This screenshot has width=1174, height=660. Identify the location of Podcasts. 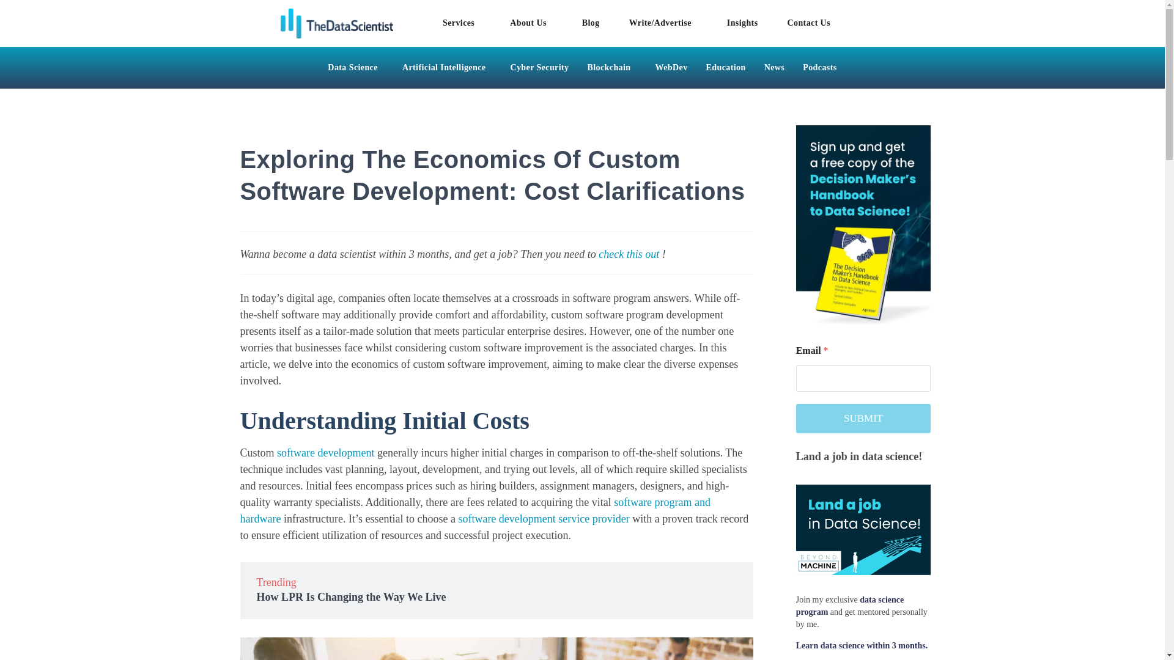
(819, 68).